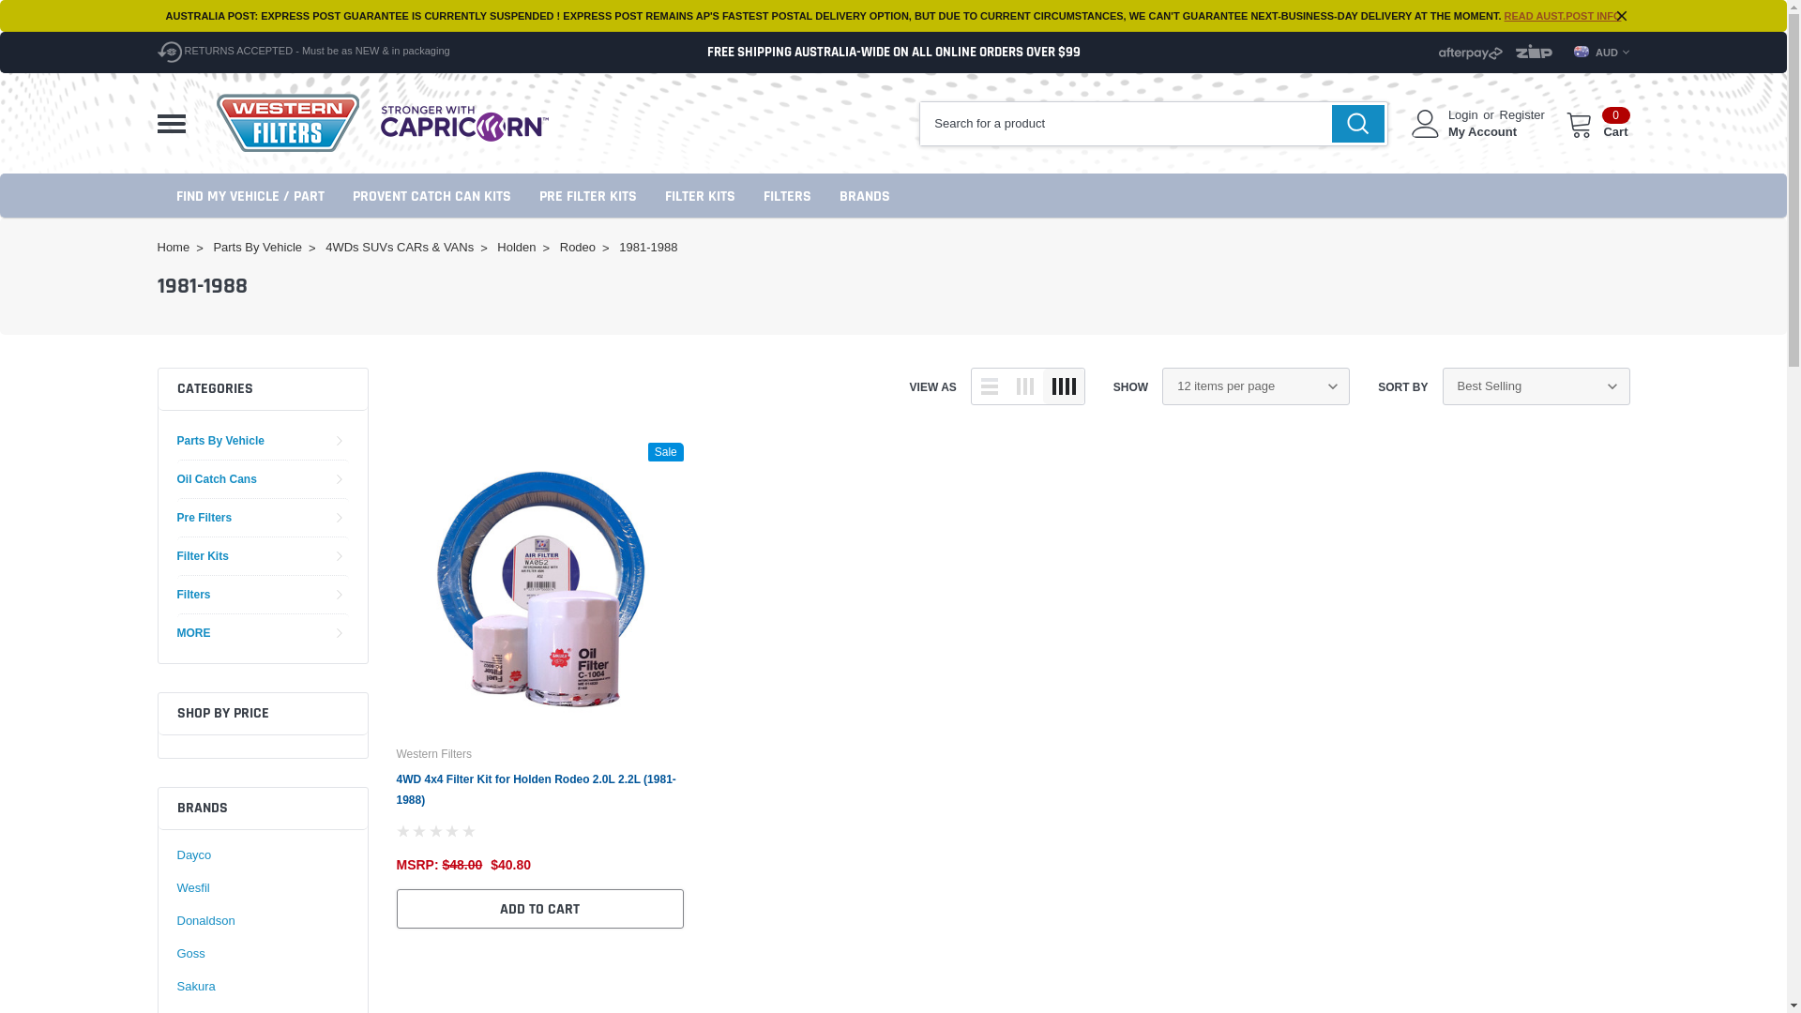  What do you see at coordinates (193, 595) in the screenshot?
I see `Filters` at bounding box center [193, 595].